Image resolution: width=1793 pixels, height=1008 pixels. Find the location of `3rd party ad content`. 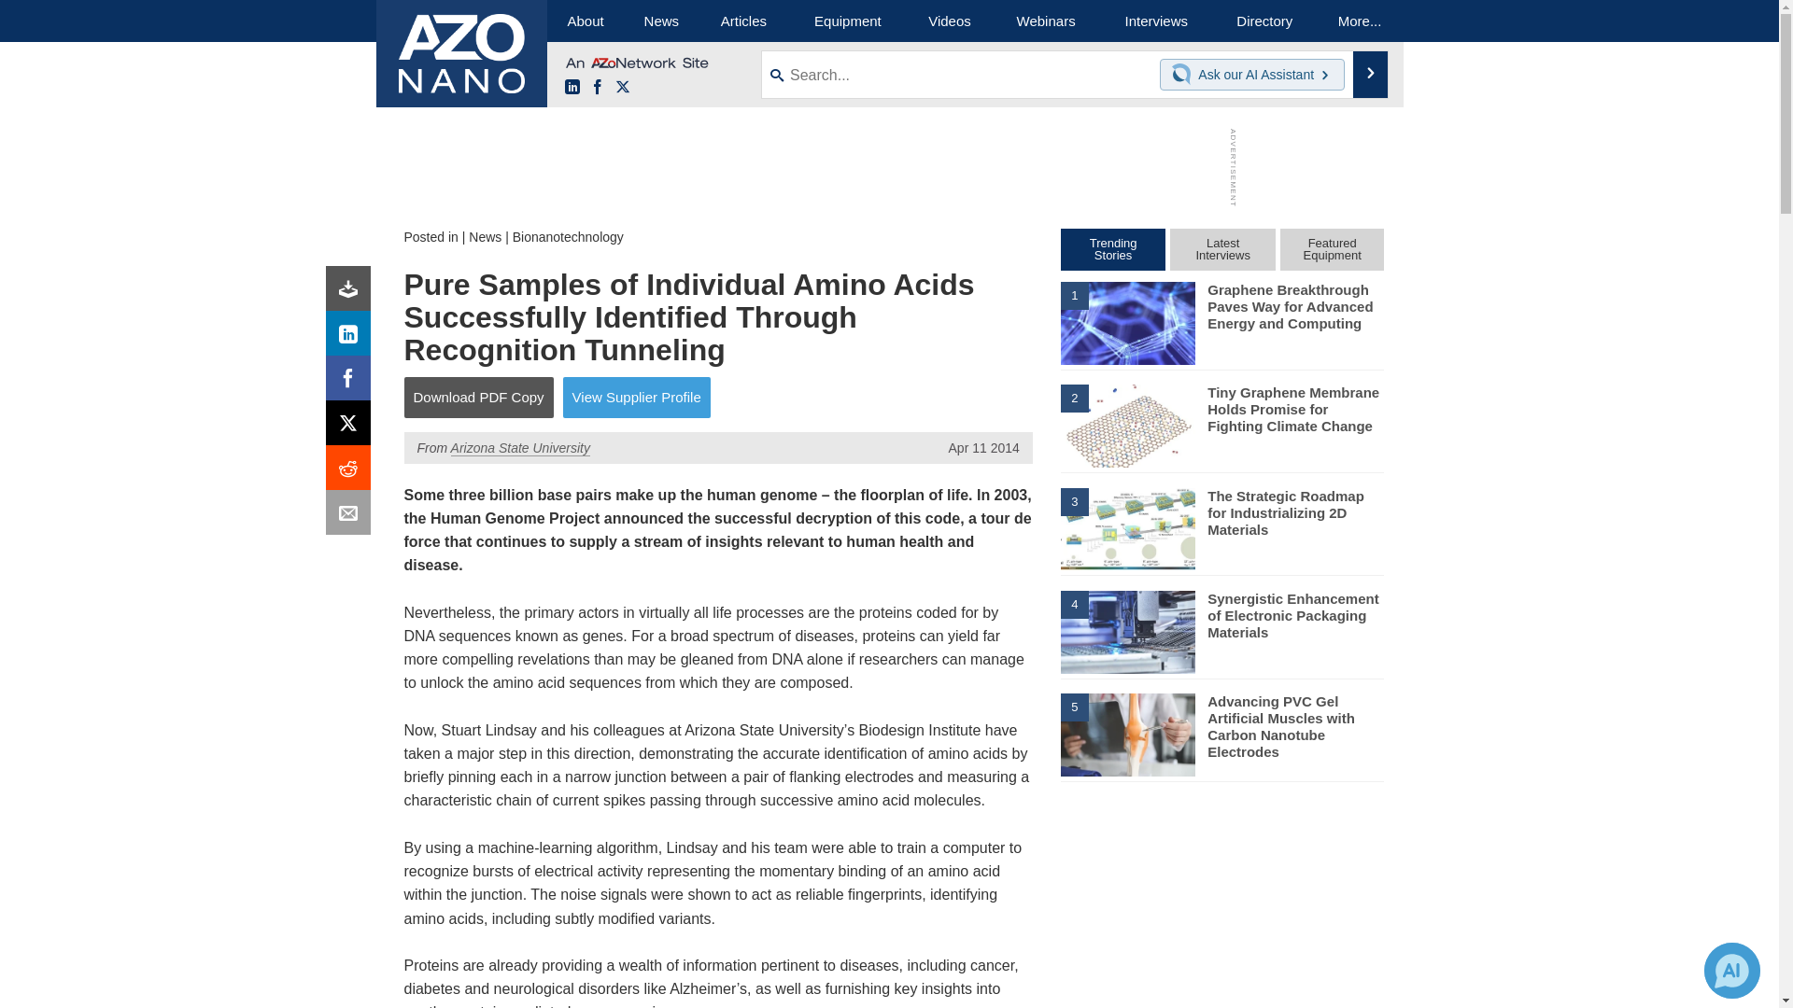

3rd party ad content is located at coordinates (1222, 903).